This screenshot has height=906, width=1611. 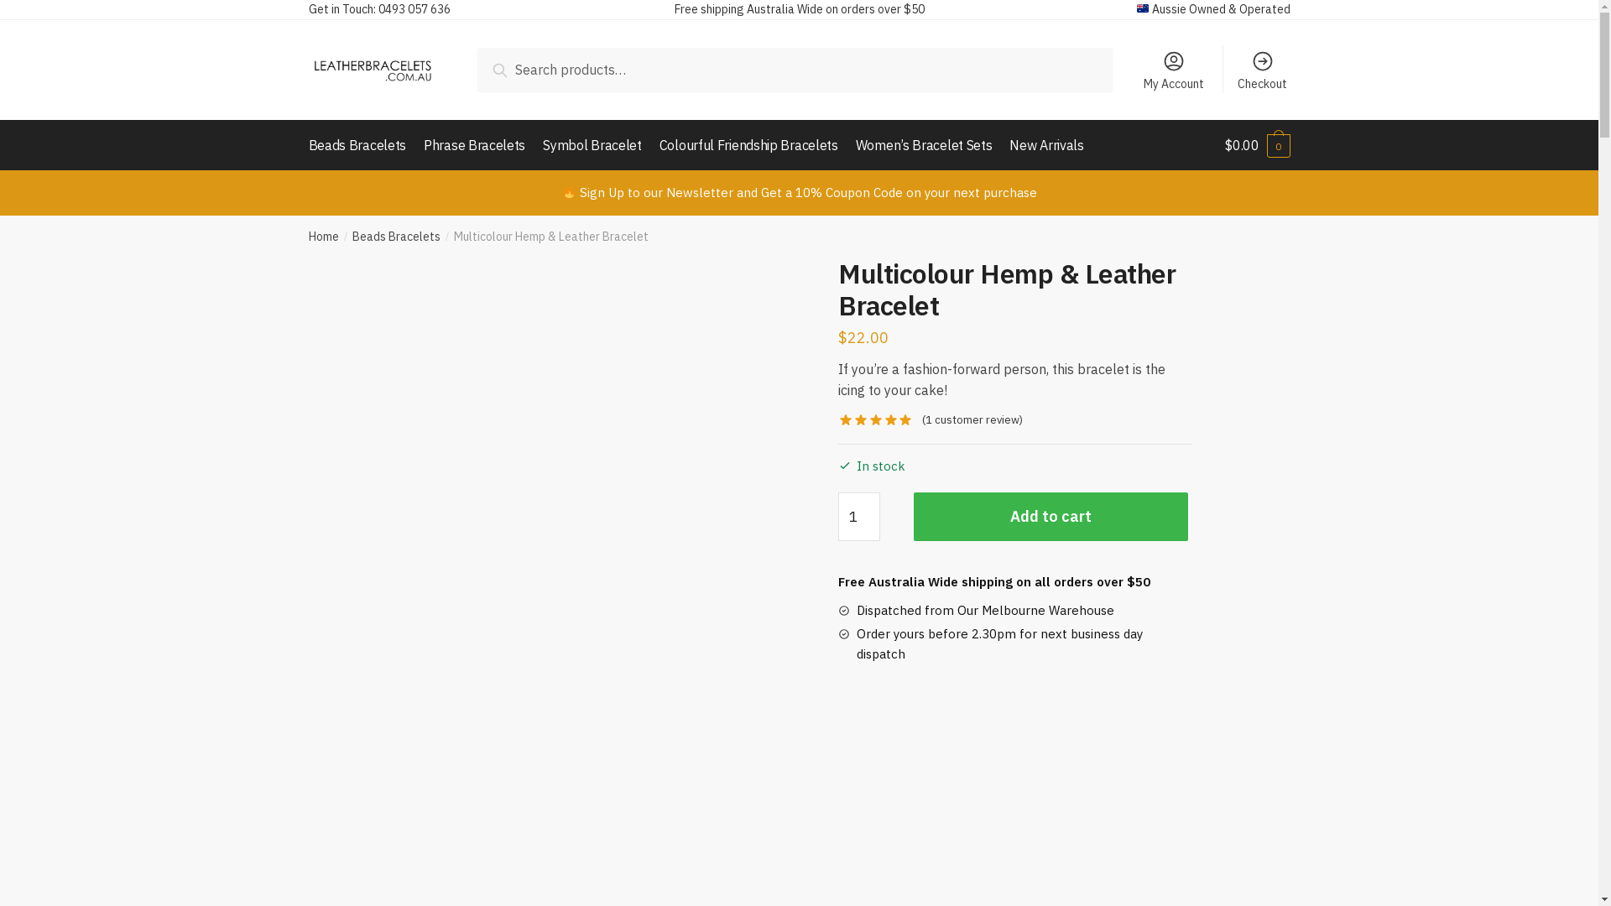 What do you see at coordinates (517, 67) in the screenshot?
I see `Search` at bounding box center [517, 67].